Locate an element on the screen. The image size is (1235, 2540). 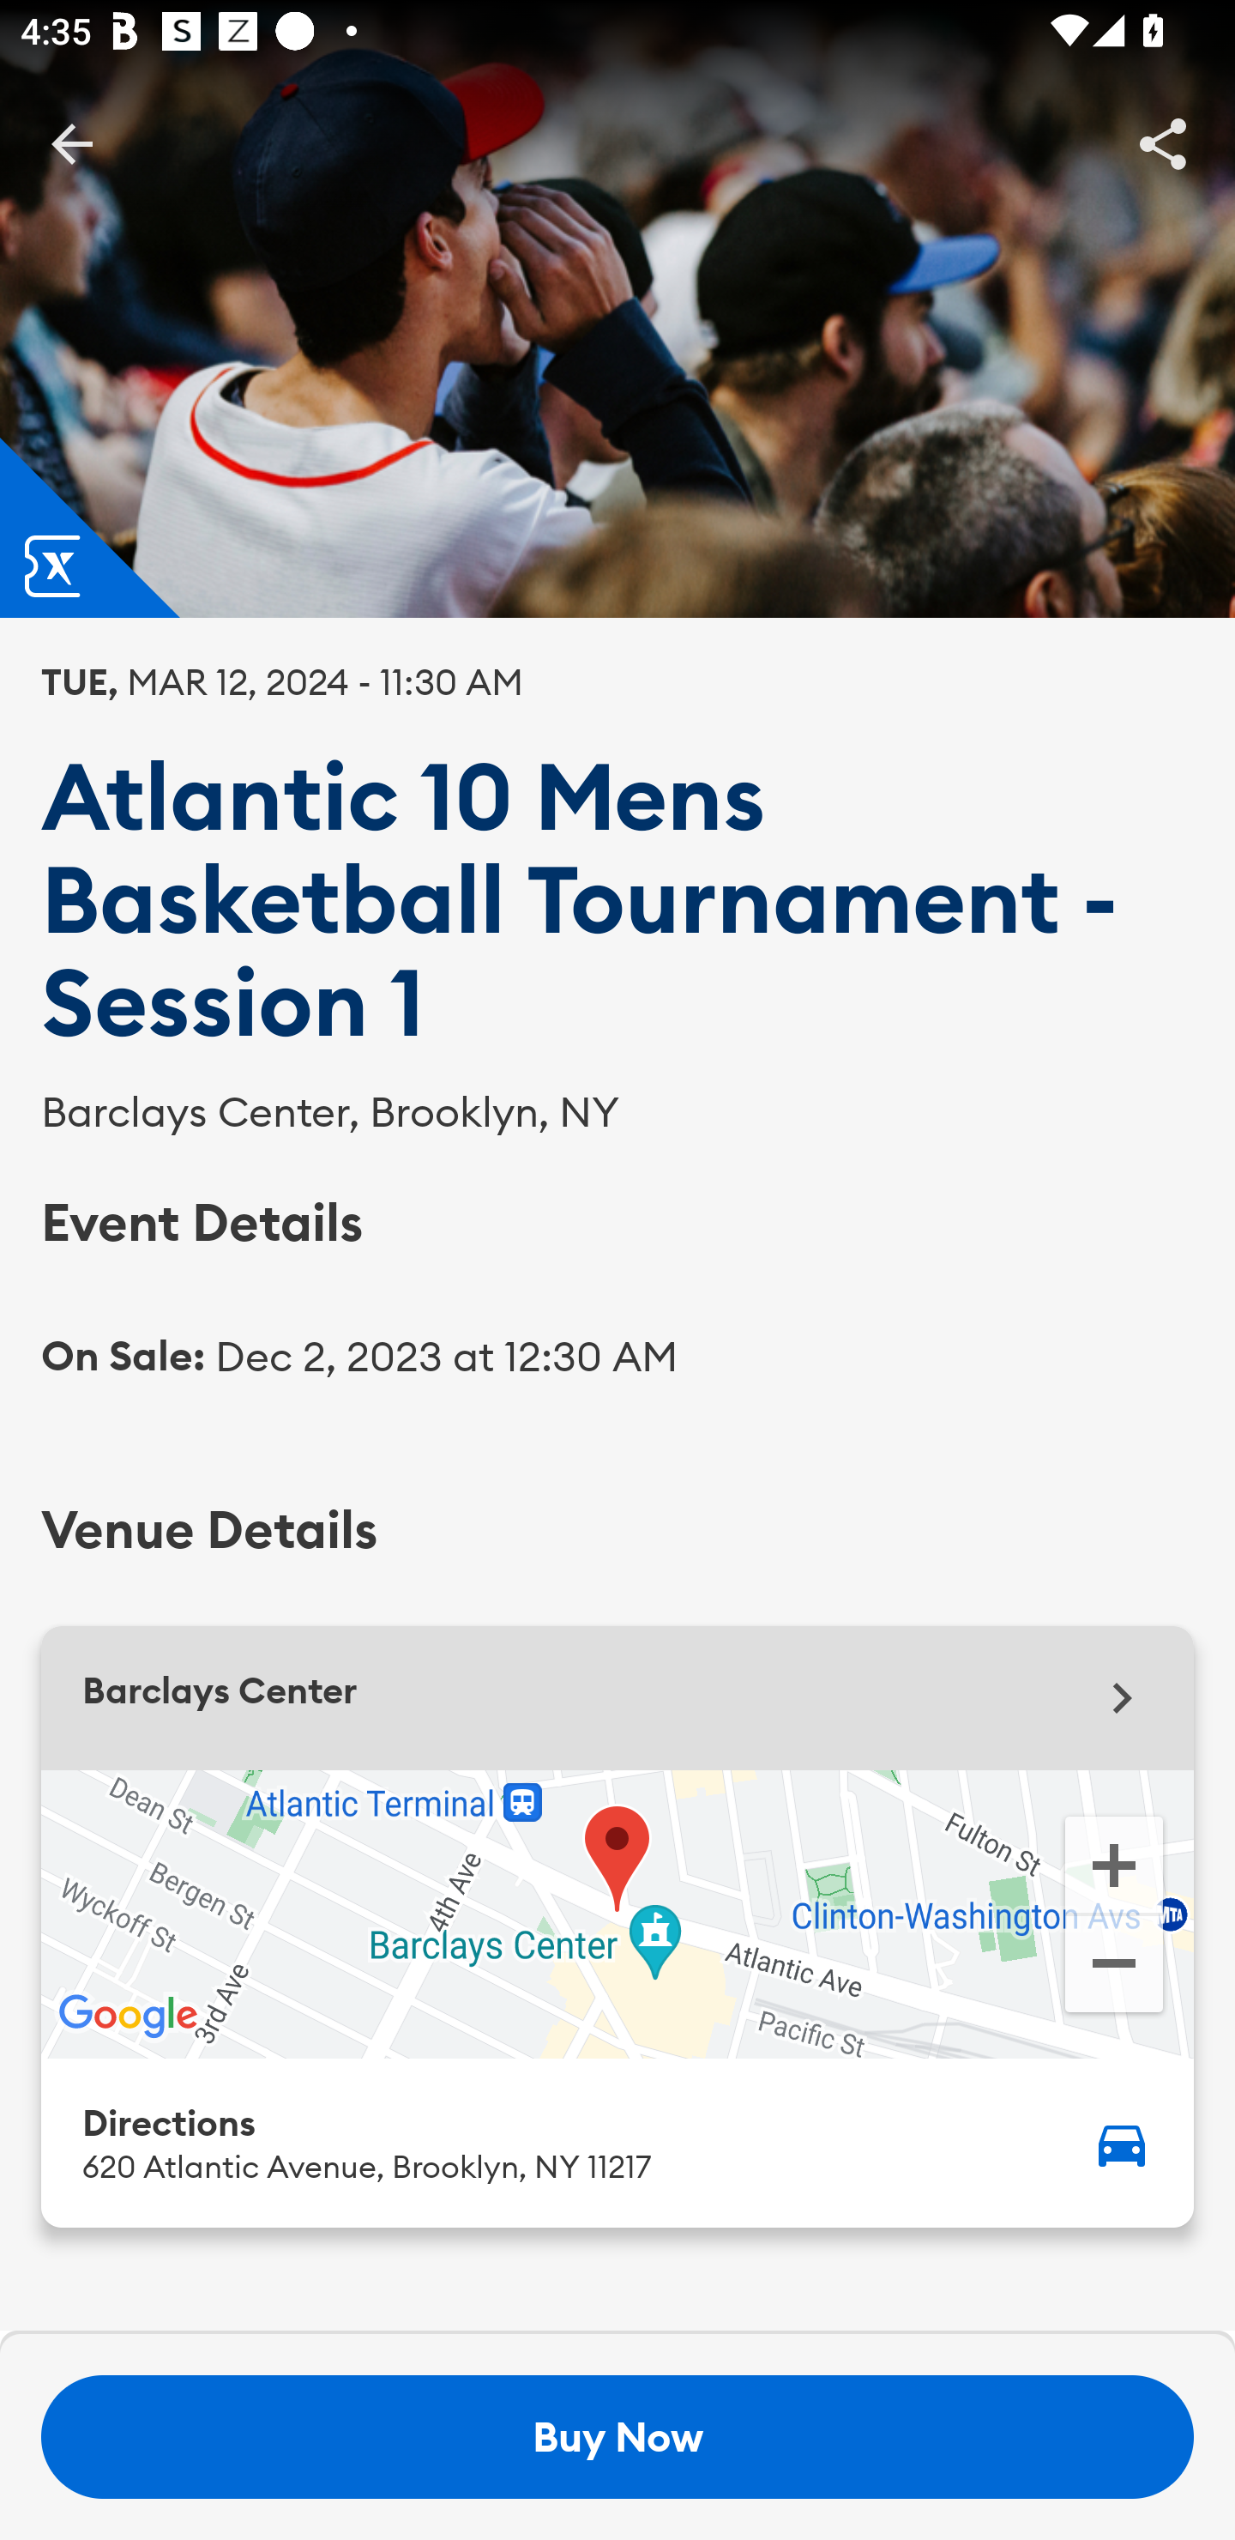
Zoom out is located at coordinates (1113, 1967).